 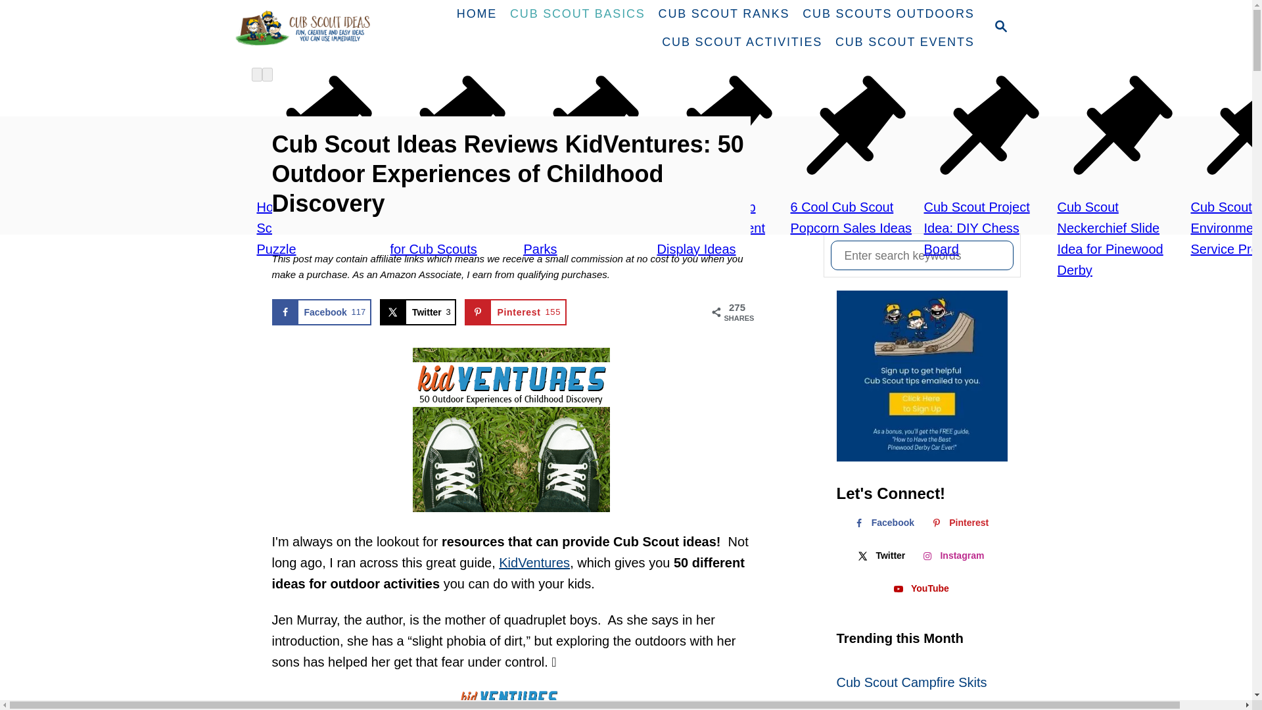 What do you see at coordinates (321, 312) in the screenshot?
I see `Share on Facebook` at bounding box center [321, 312].